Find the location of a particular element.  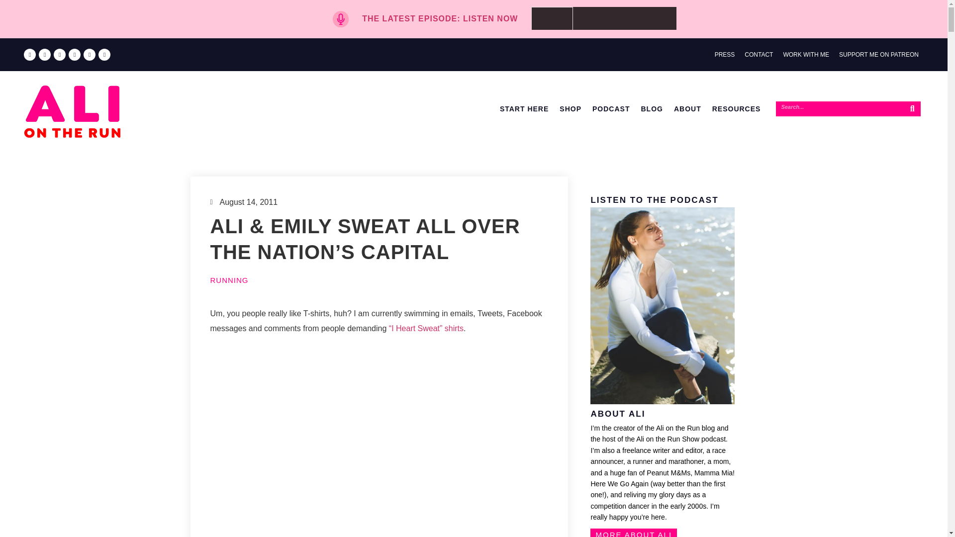

RESOURCES is located at coordinates (736, 108).